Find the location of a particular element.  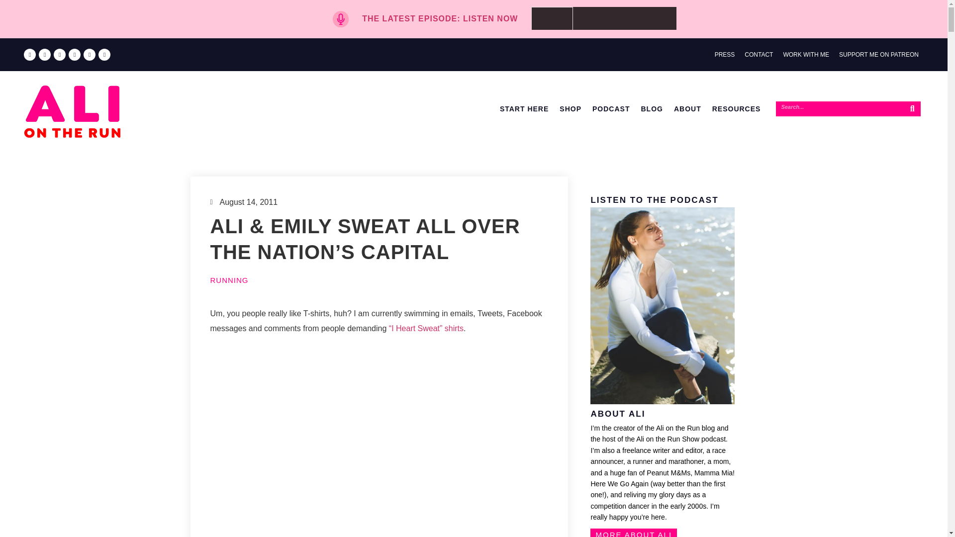

RESOURCES is located at coordinates (736, 108).